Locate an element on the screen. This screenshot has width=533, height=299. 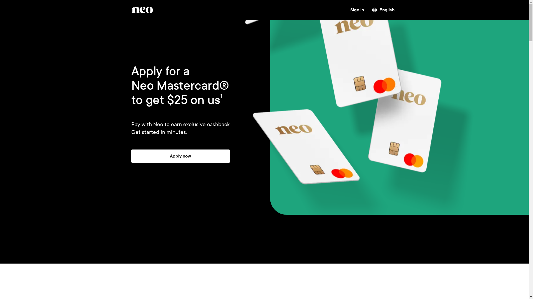
English is located at coordinates (383, 10).